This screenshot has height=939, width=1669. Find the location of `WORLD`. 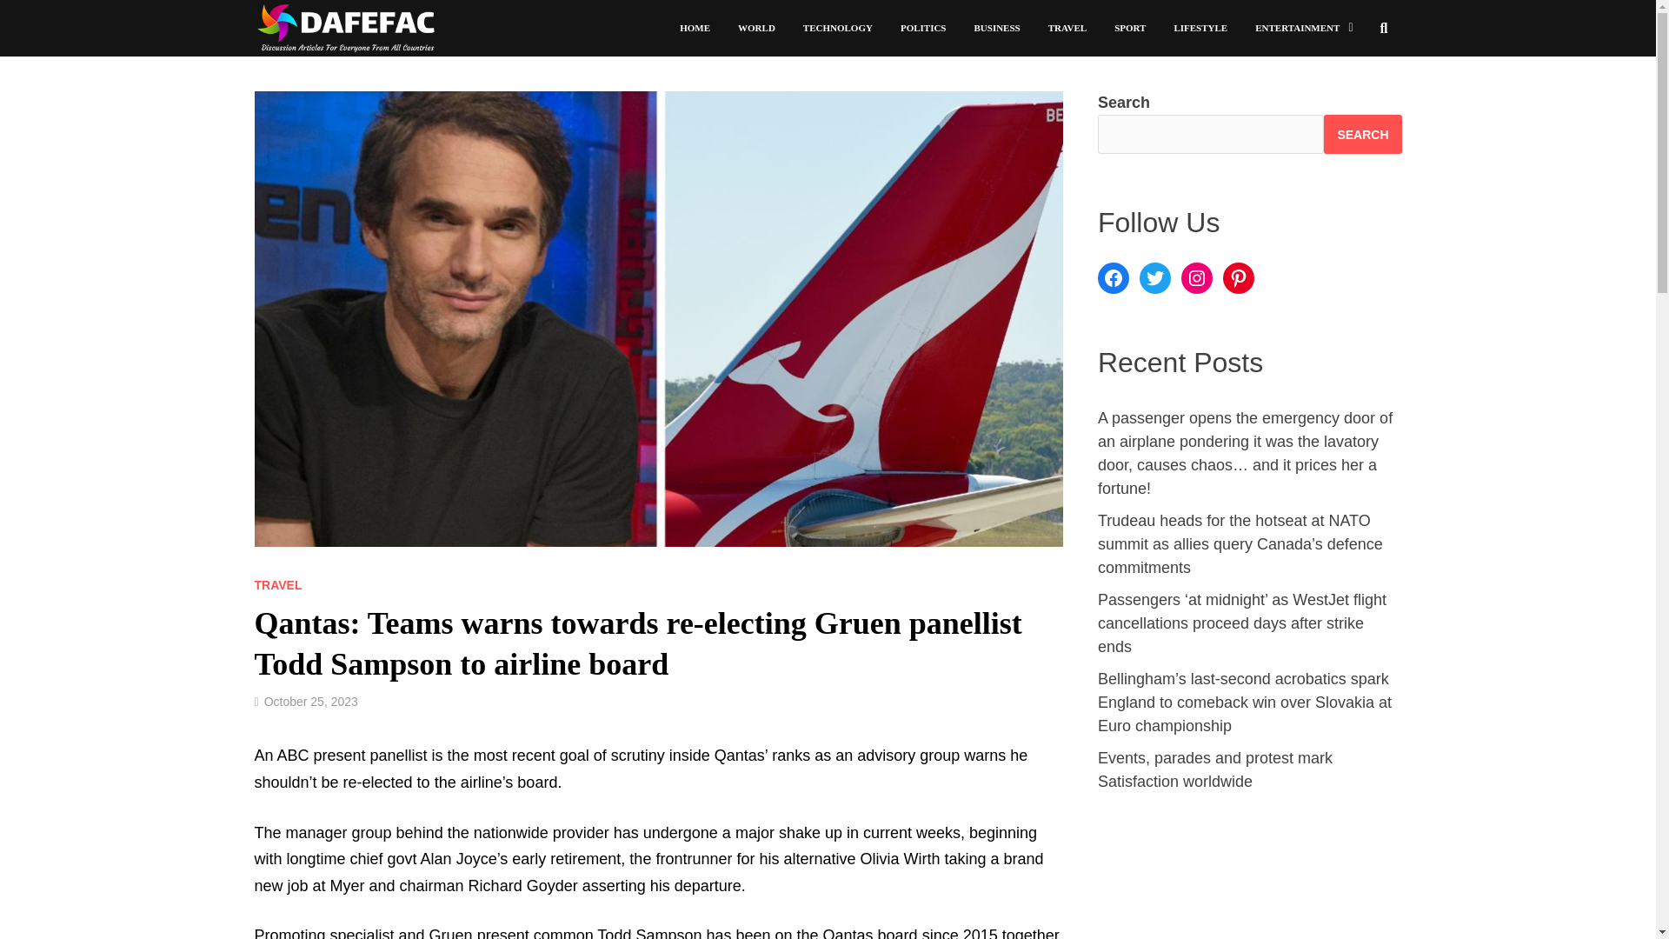

WORLD is located at coordinates (756, 28).